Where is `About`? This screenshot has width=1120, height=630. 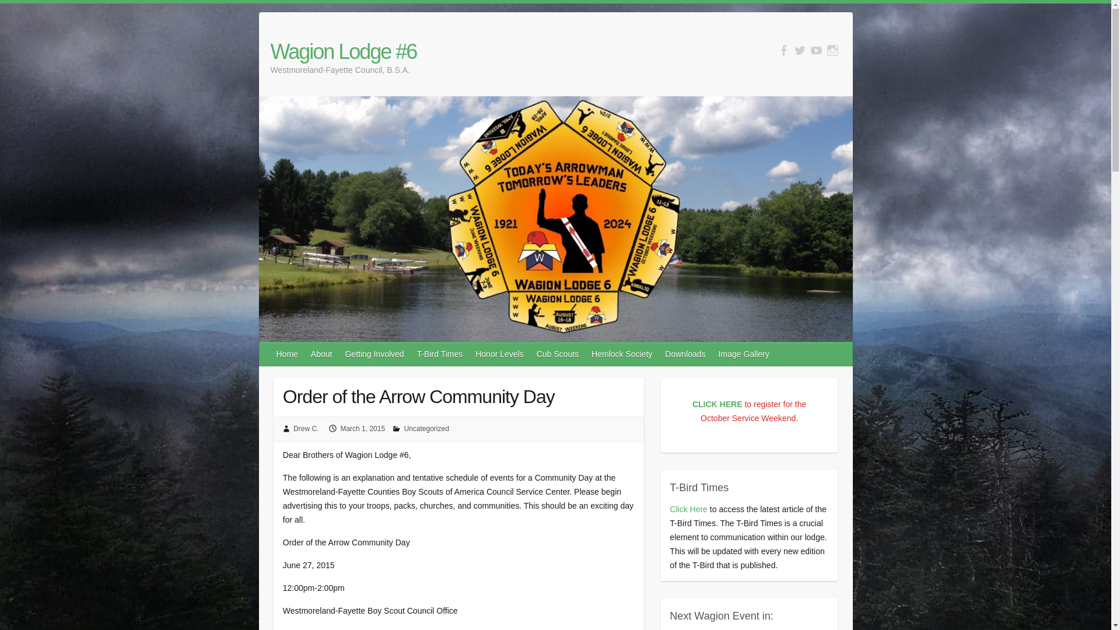 About is located at coordinates (322, 354).